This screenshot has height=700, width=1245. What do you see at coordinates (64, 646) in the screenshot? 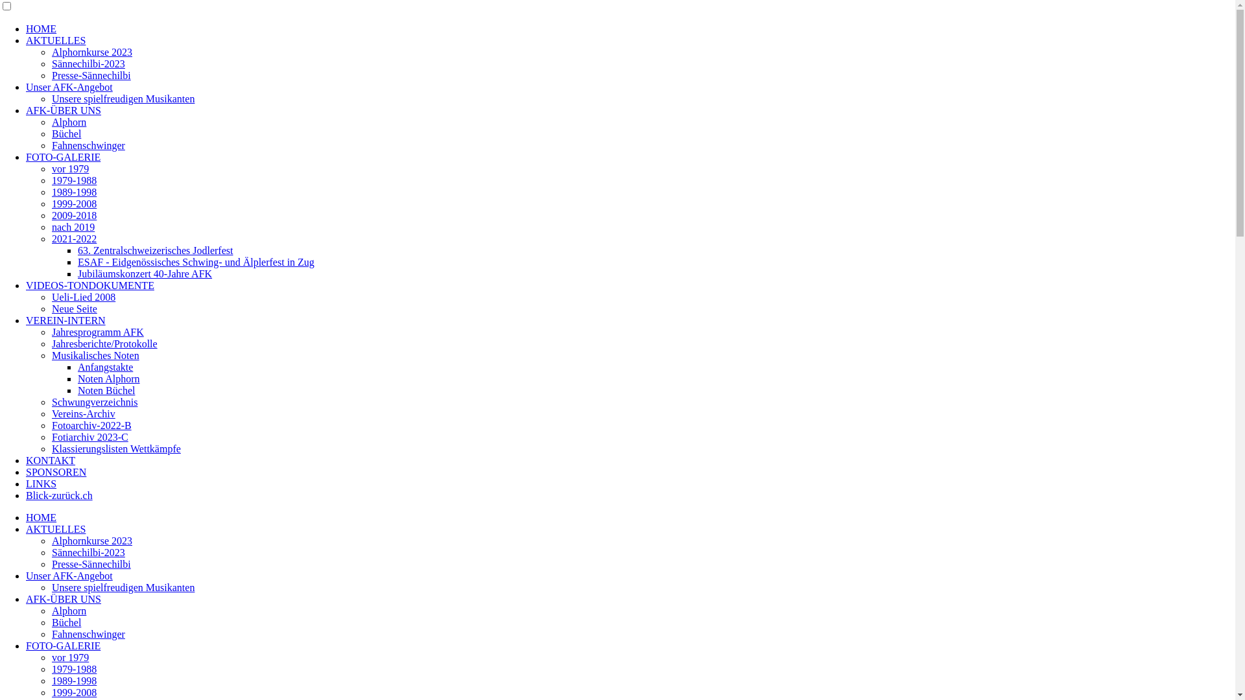
I see `FOTO-GALERIE` at bounding box center [64, 646].